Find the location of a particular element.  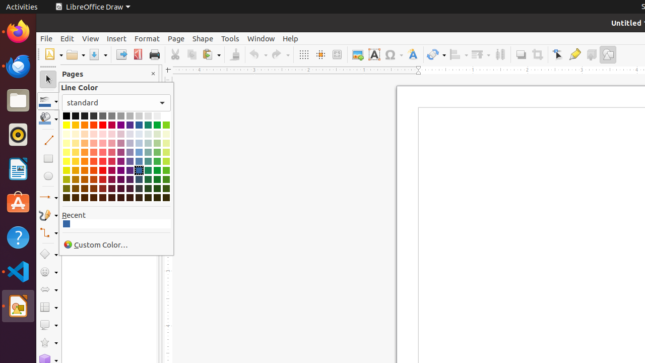

Dark Purple 4 is located at coordinates (121, 198).